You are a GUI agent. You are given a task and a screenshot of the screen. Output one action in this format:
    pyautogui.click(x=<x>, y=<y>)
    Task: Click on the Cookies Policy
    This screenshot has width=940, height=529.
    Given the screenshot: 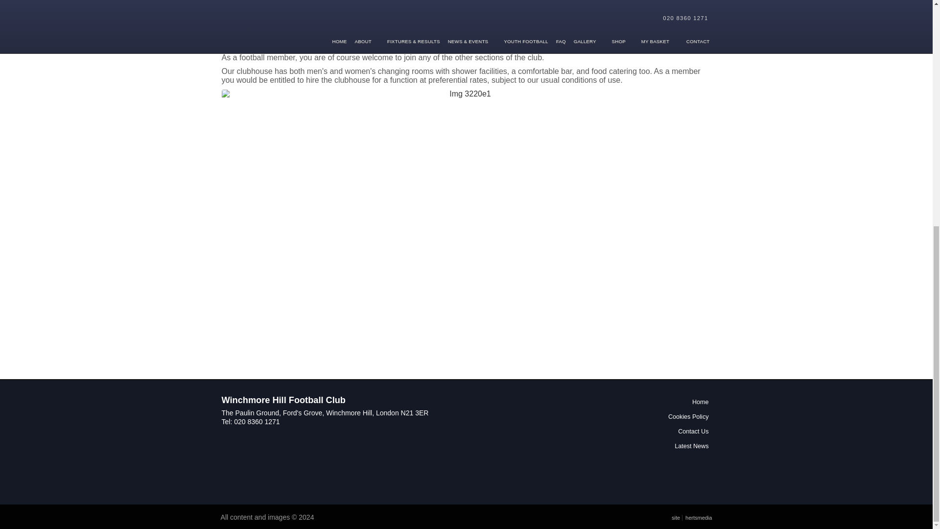 What is the action you would take?
    pyautogui.click(x=669, y=416)
    